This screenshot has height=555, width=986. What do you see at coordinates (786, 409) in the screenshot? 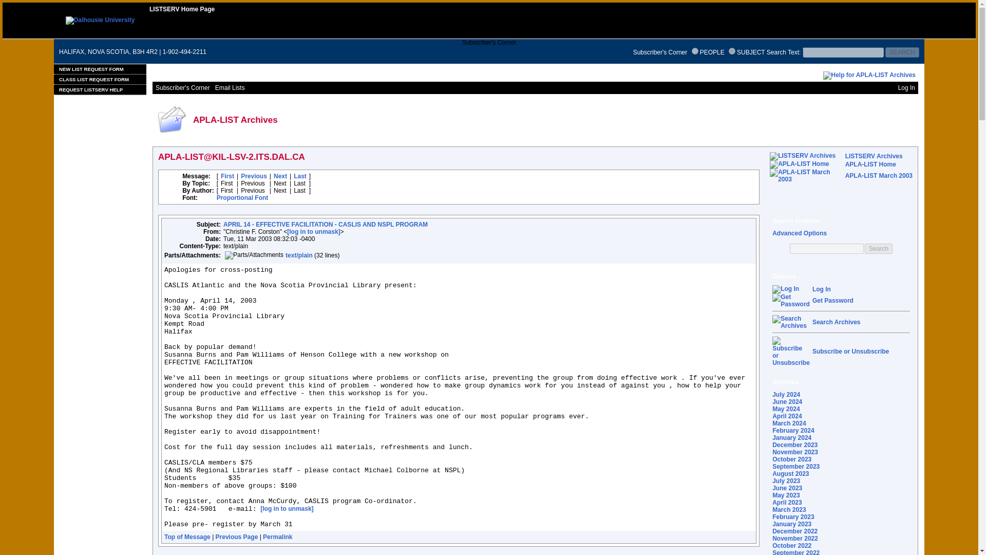
I see `May 2024` at bounding box center [786, 409].